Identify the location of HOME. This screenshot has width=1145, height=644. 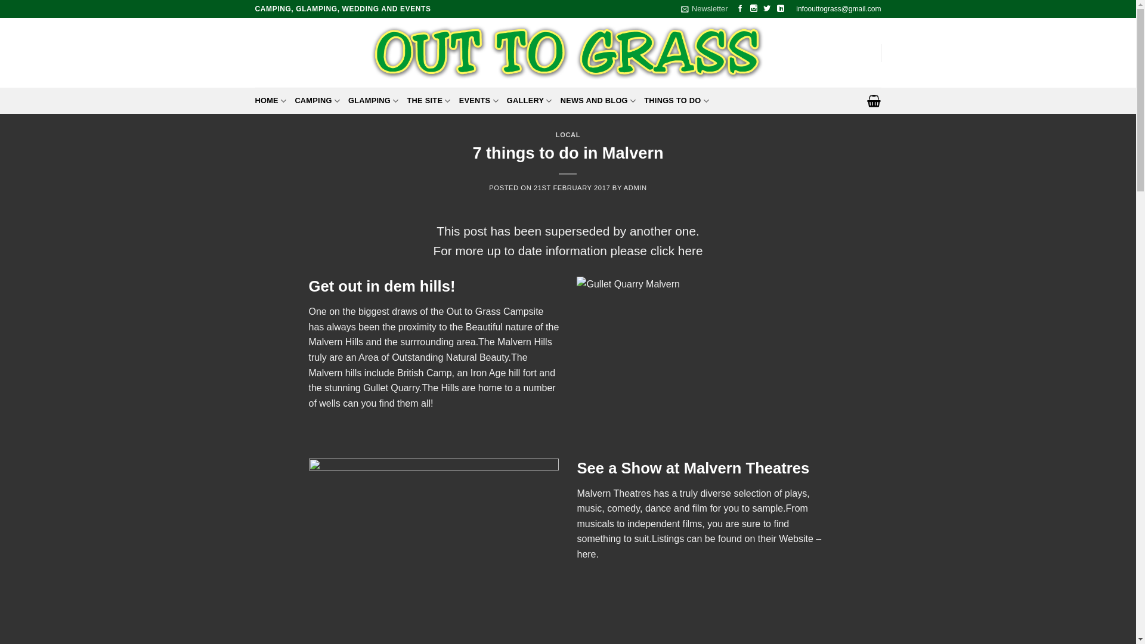
(271, 101).